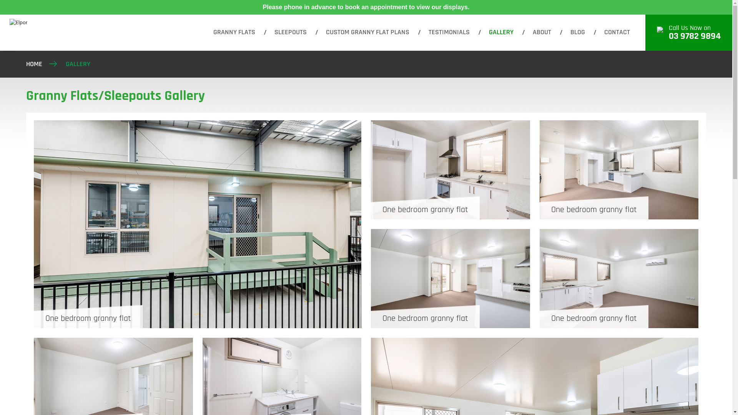  I want to click on GALLERY, so click(501, 32).